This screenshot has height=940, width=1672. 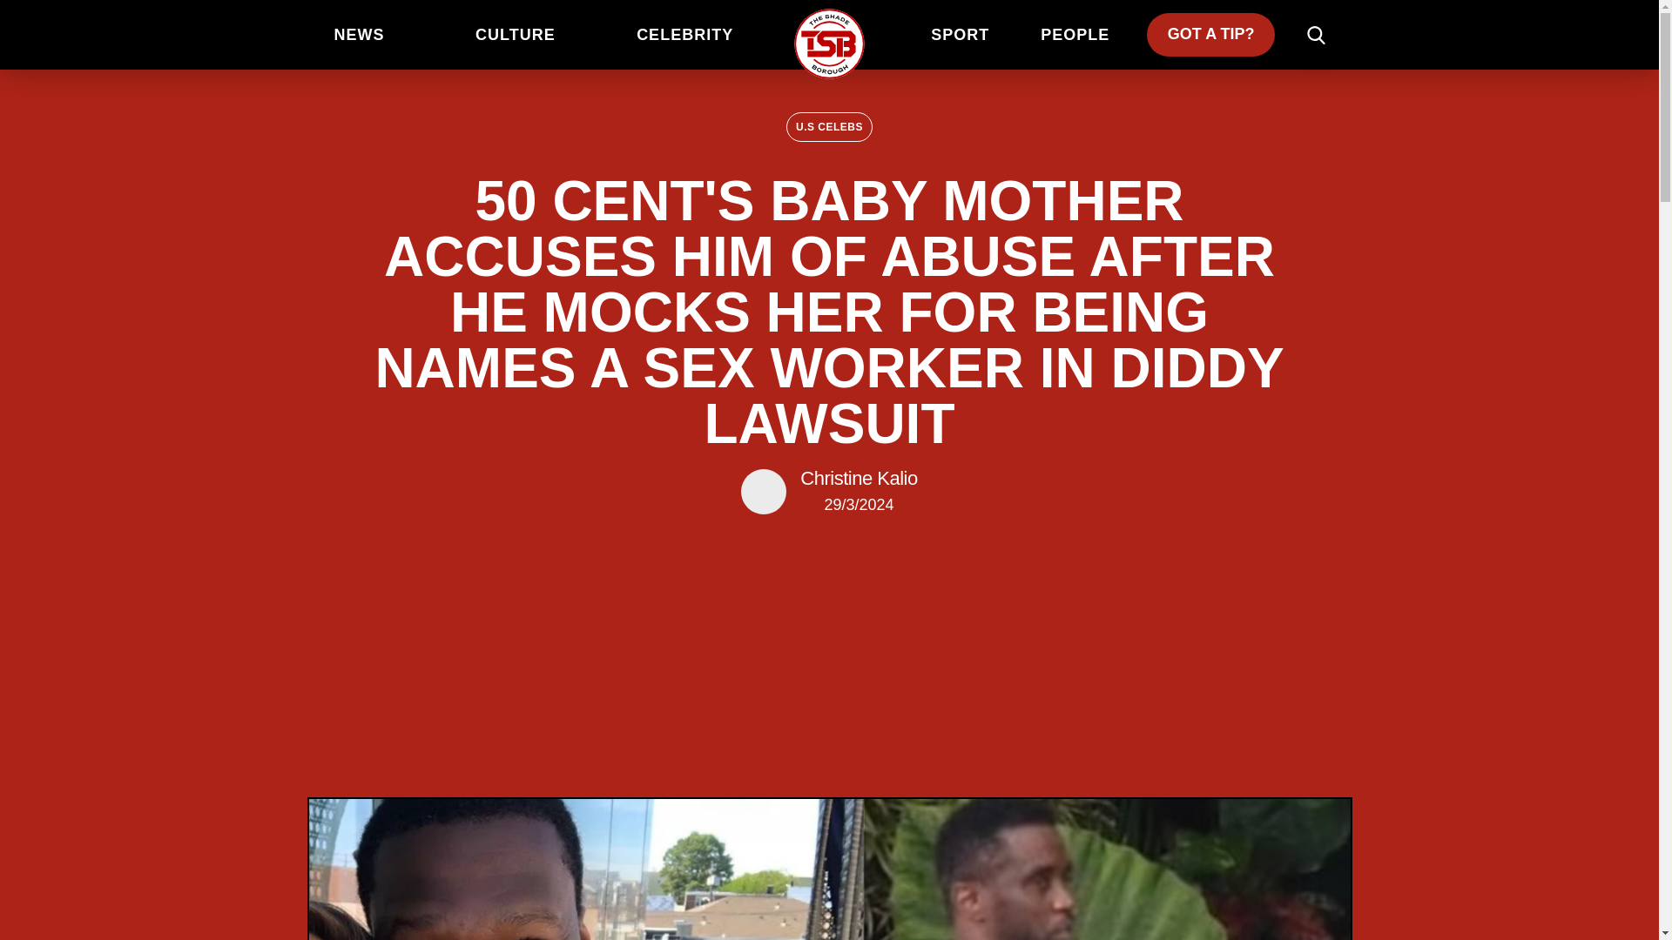 What do you see at coordinates (960, 35) in the screenshot?
I see `SPORT` at bounding box center [960, 35].